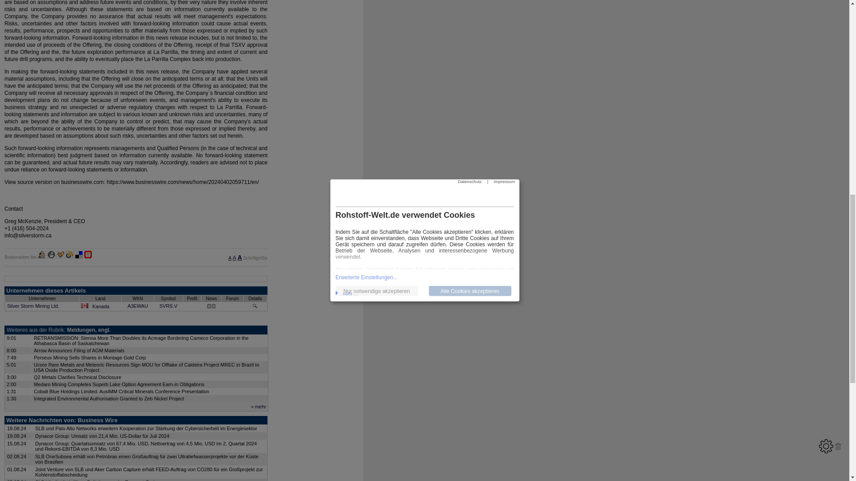  What do you see at coordinates (168, 306) in the screenshot?
I see `SVRS.V` at bounding box center [168, 306].